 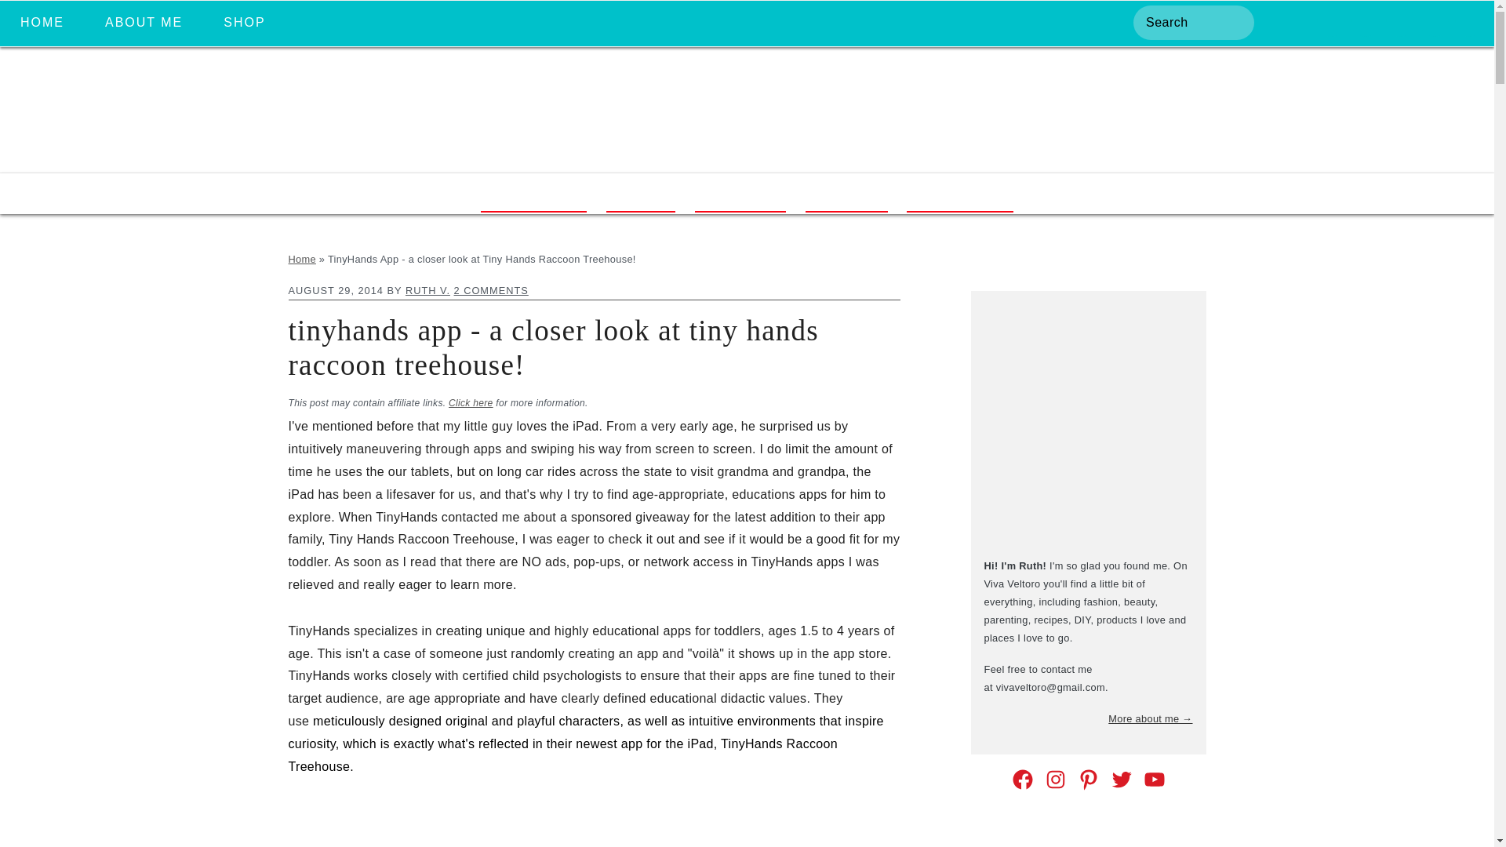 I want to click on TIEKS, so click(x=640, y=193).